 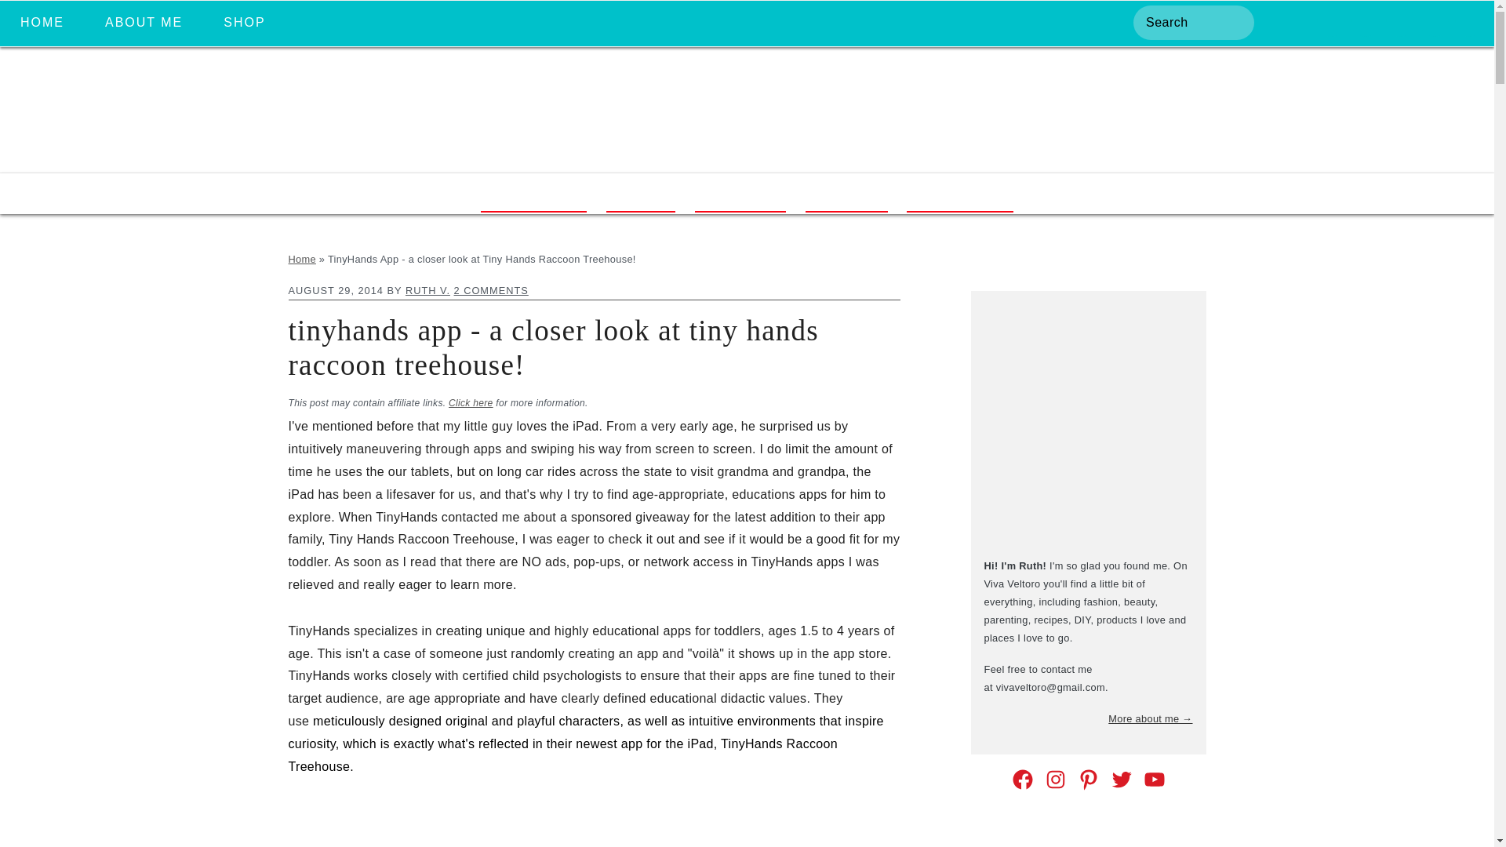 I want to click on TIEKS, so click(x=640, y=193).